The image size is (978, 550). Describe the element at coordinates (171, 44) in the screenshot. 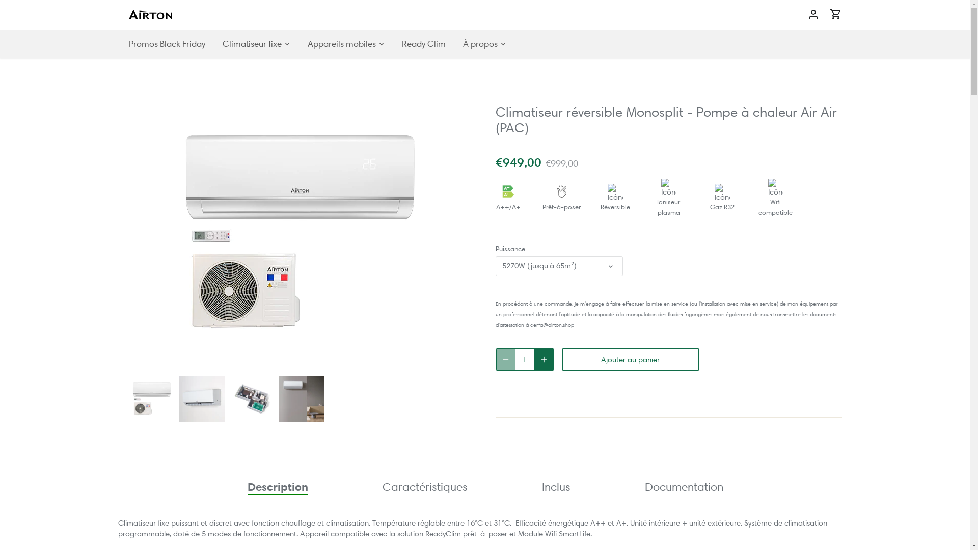

I see `Promos Black Friday` at that location.